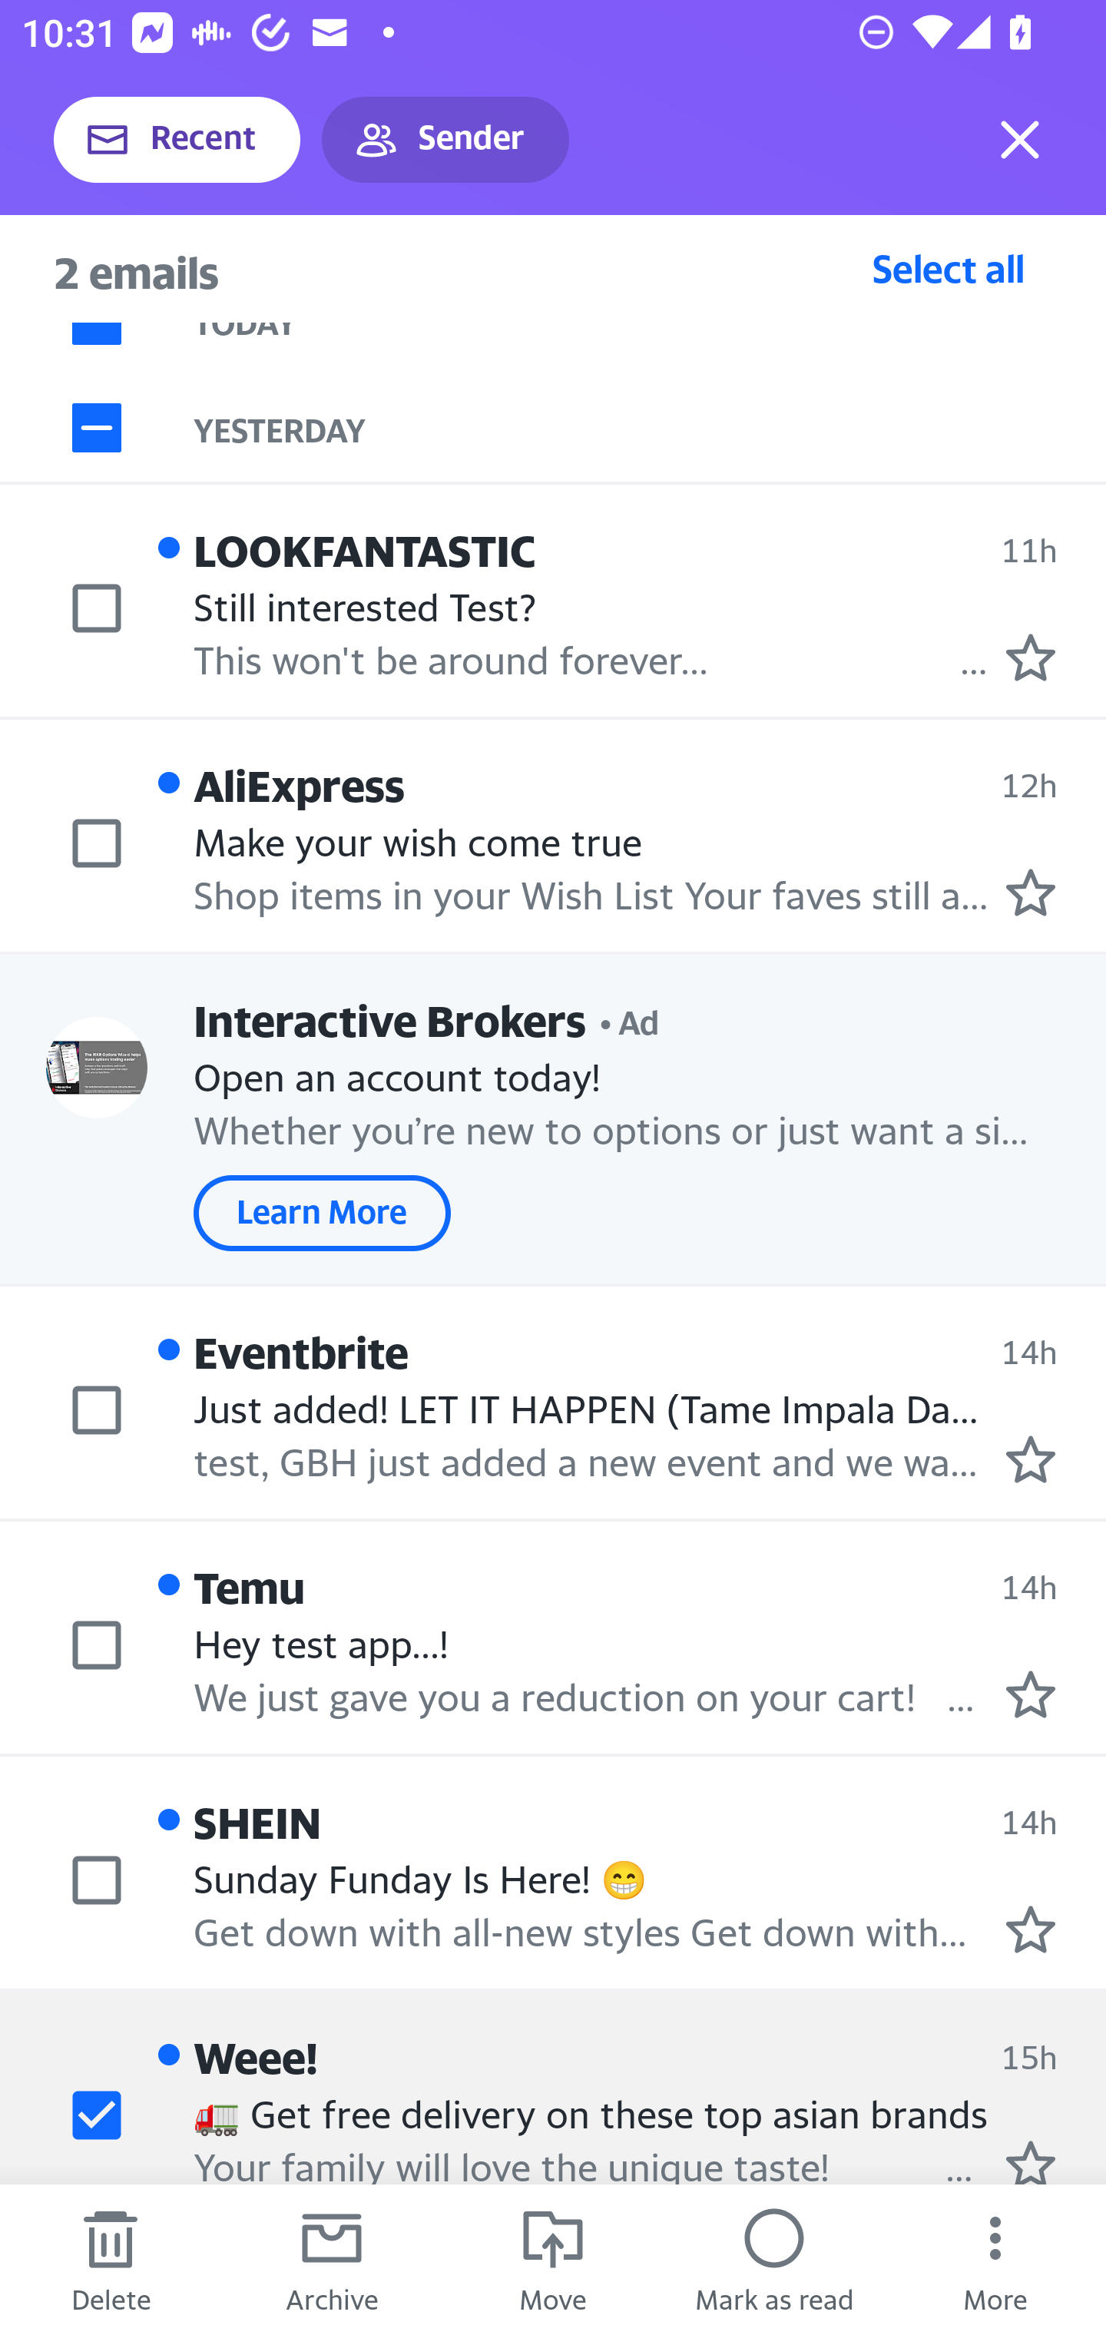 The image size is (1106, 2335). What do you see at coordinates (1020, 140) in the screenshot?
I see `Exit selection mode` at bounding box center [1020, 140].